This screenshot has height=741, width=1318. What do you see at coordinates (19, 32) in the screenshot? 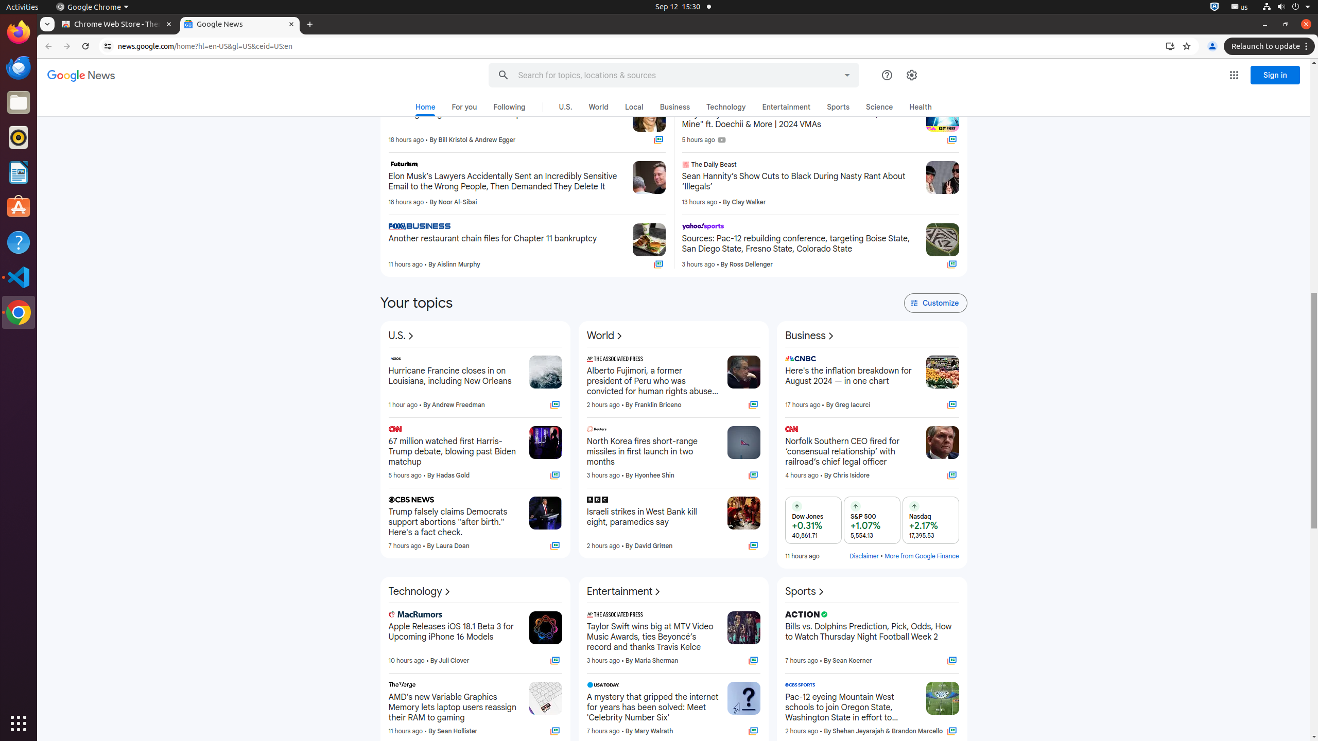
I see `Firefox Web Browser` at bounding box center [19, 32].